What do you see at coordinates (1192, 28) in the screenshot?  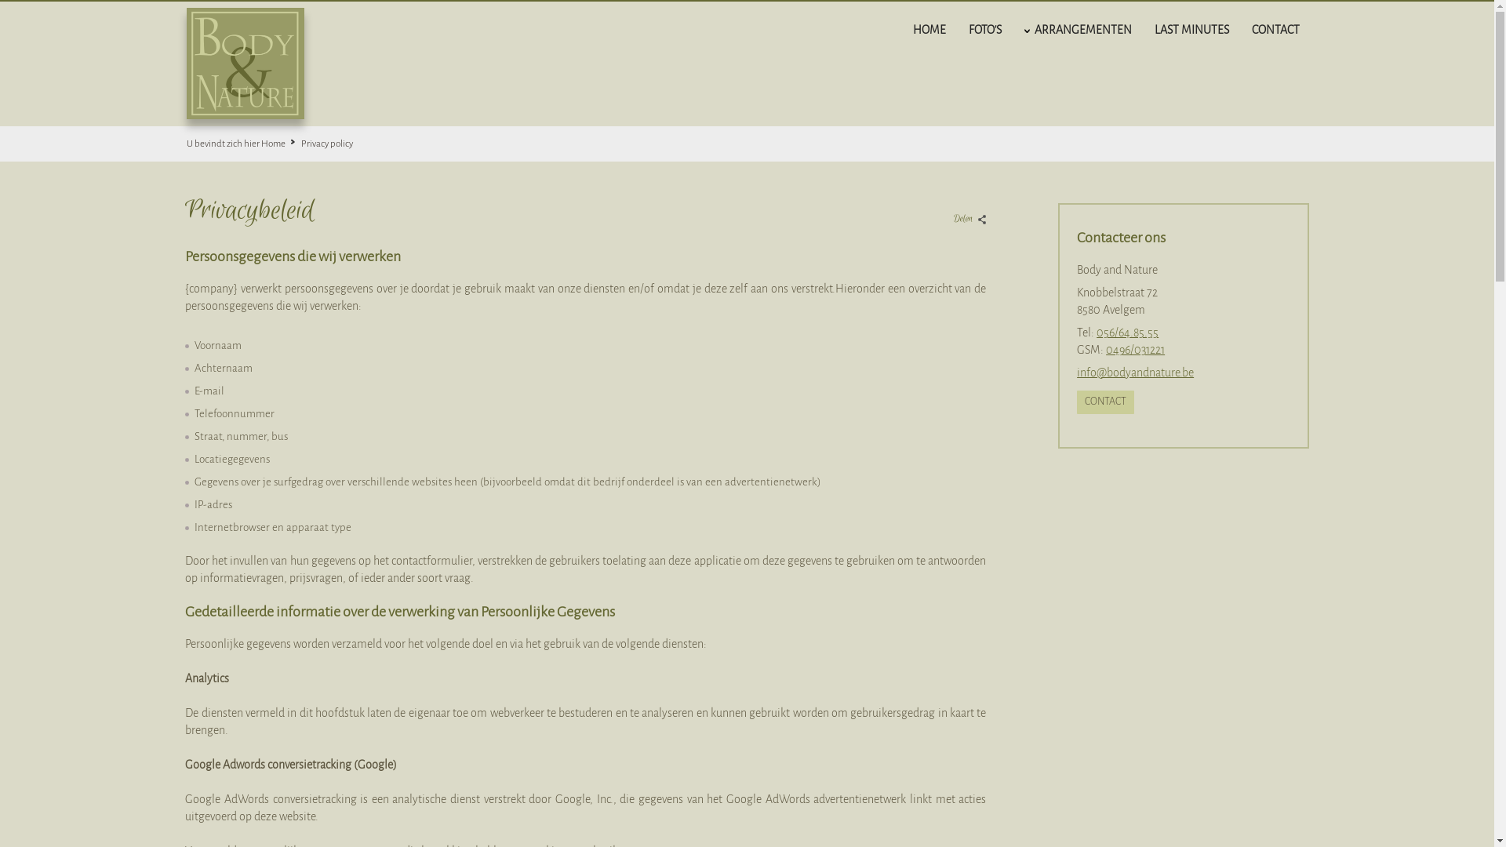 I see `LAST MINUTES` at bounding box center [1192, 28].